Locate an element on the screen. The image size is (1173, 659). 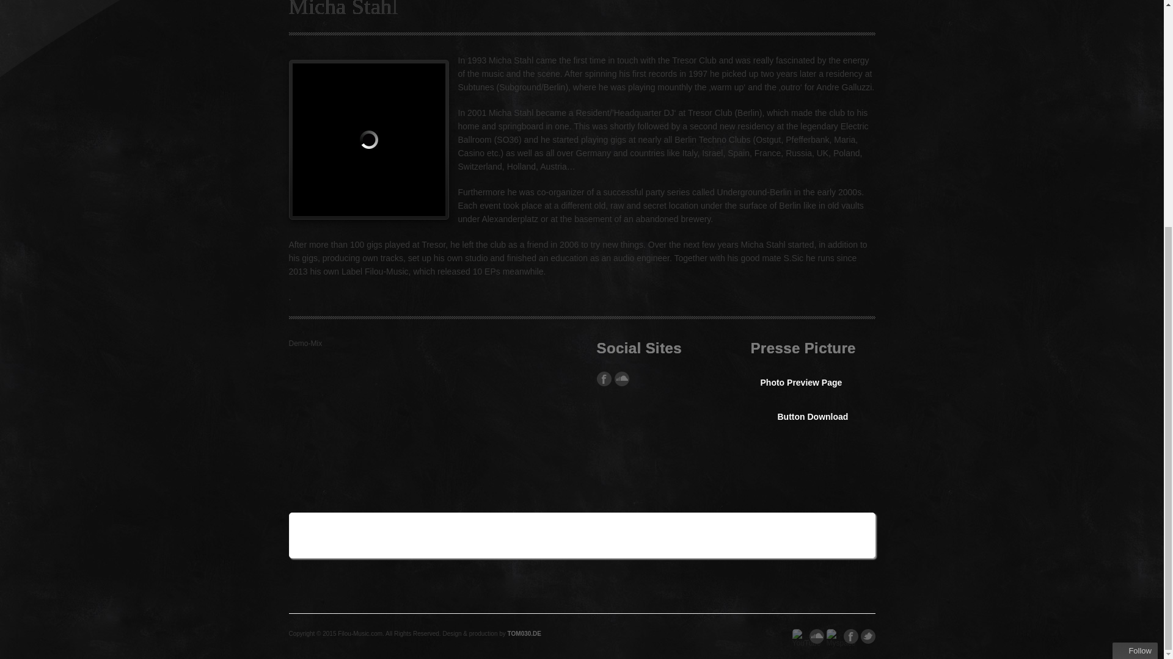
Button Download is located at coordinates (804, 416).